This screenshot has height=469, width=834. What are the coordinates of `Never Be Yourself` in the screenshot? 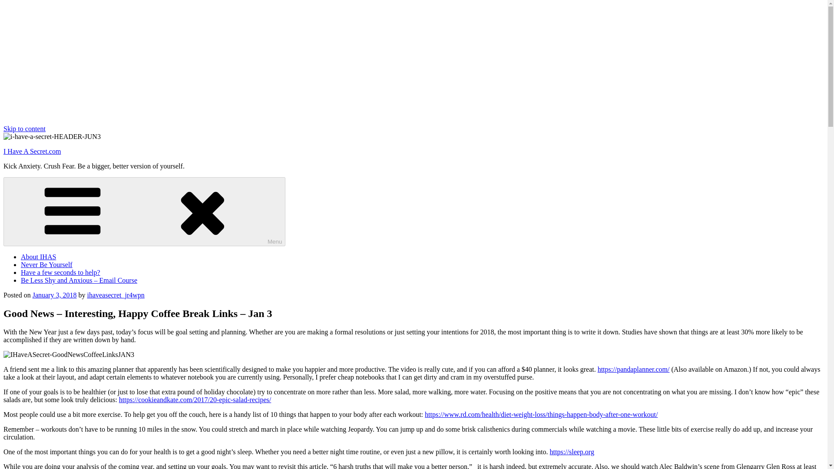 It's located at (47, 264).